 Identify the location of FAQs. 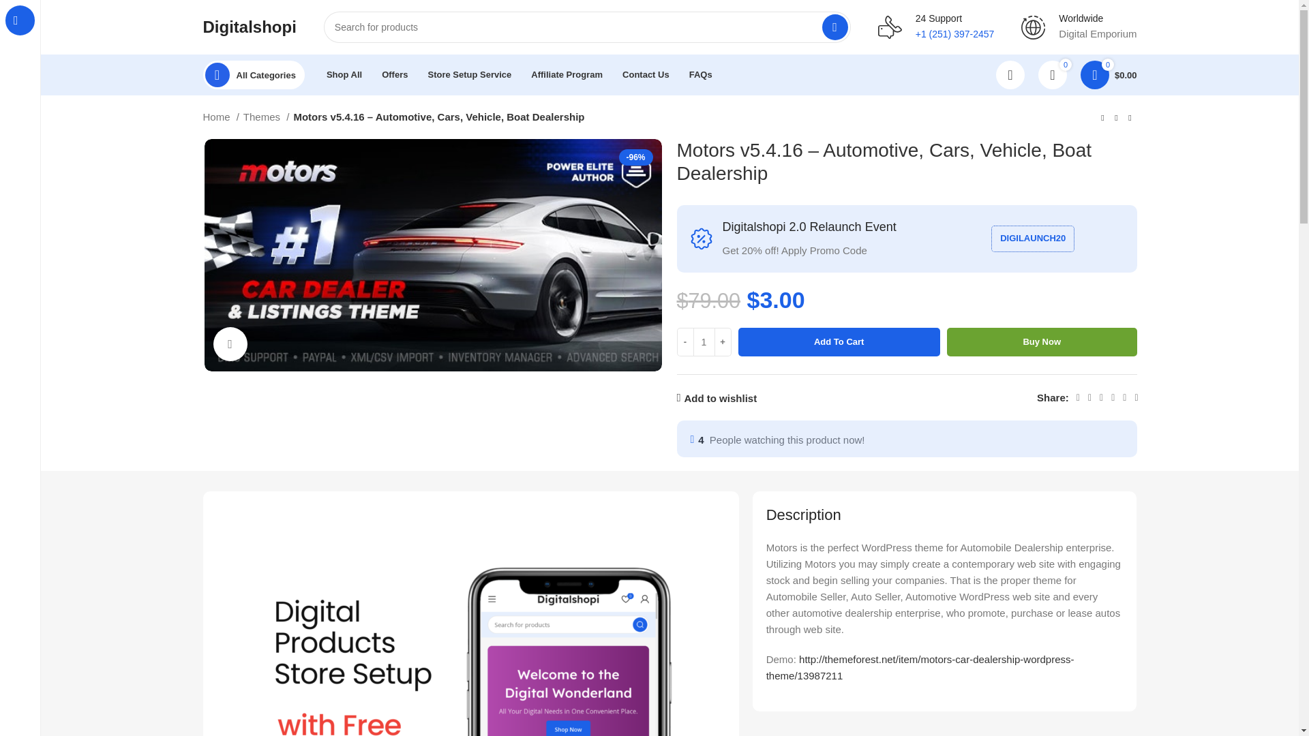
(701, 74).